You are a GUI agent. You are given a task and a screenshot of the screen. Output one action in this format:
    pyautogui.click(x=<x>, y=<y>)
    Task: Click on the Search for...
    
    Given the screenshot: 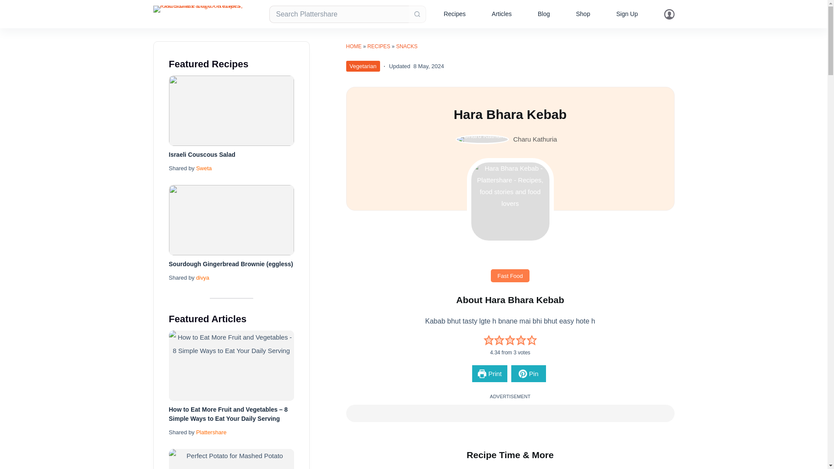 What is the action you would take?
    pyautogui.click(x=339, y=13)
    